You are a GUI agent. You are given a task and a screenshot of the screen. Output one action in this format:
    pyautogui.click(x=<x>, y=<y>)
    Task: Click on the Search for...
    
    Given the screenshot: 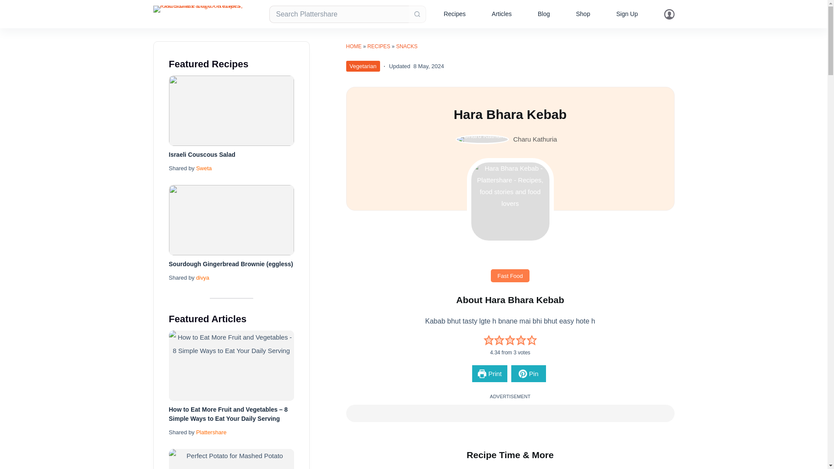 What is the action you would take?
    pyautogui.click(x=339, y=13)
    